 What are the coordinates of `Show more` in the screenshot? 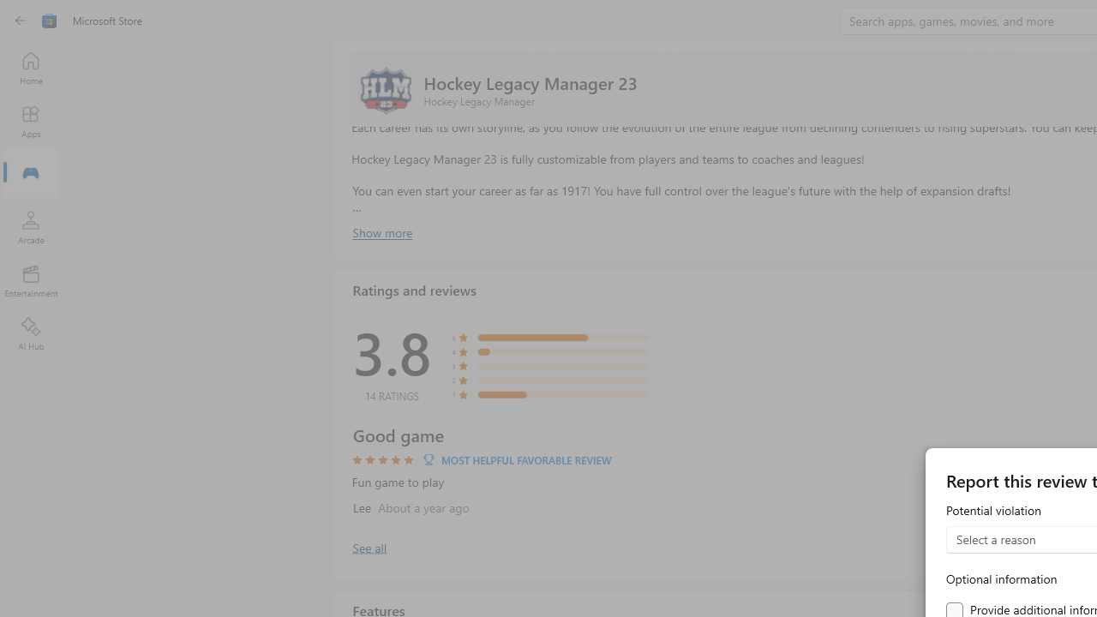 It's located at (381, 232).